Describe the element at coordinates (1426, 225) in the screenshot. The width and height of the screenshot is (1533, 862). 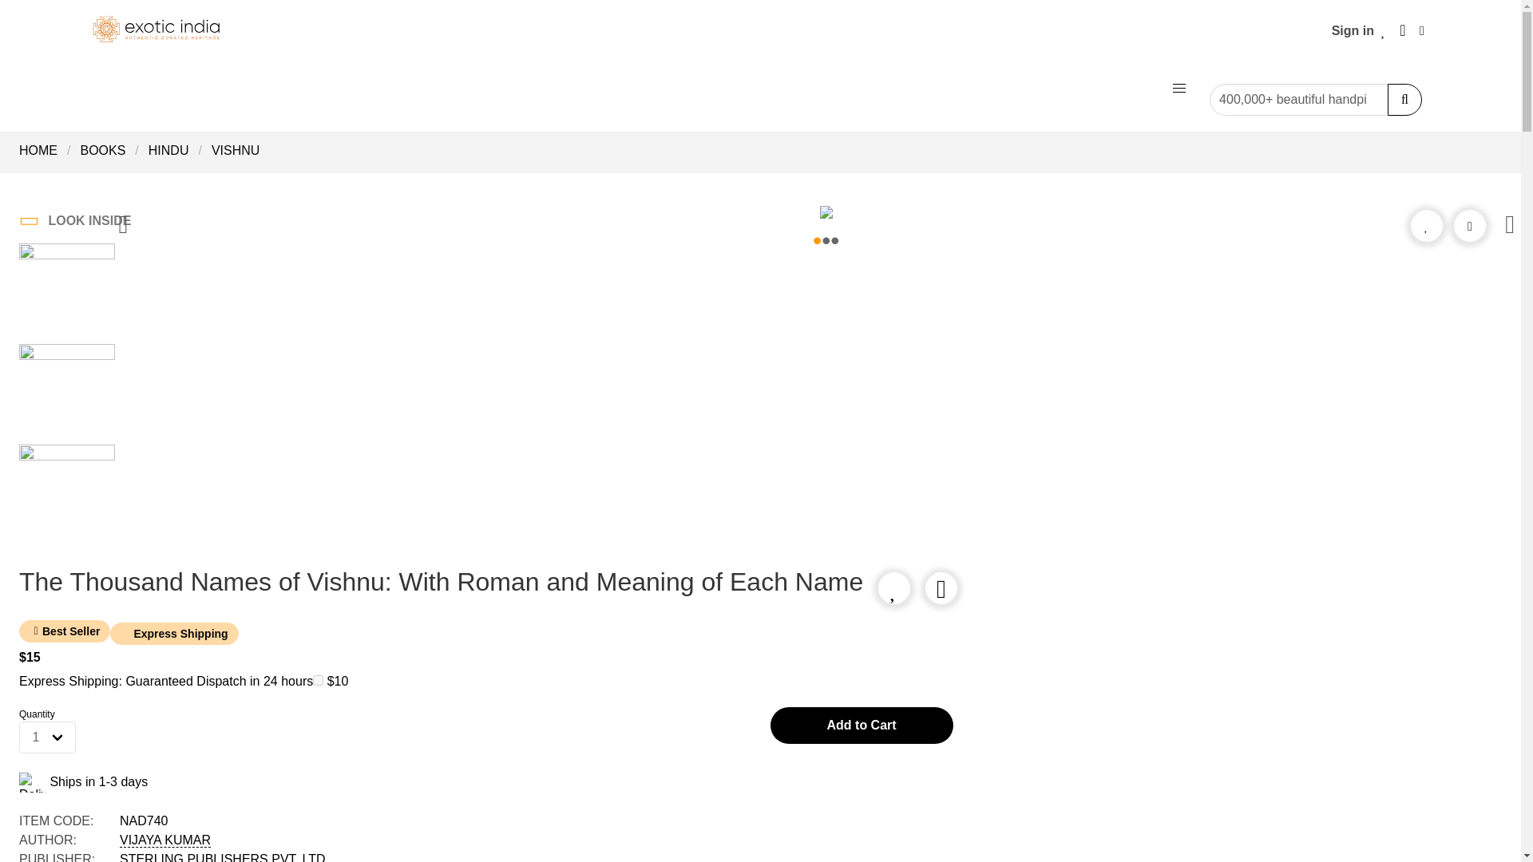
I see `Save to Wishlist` at that location.